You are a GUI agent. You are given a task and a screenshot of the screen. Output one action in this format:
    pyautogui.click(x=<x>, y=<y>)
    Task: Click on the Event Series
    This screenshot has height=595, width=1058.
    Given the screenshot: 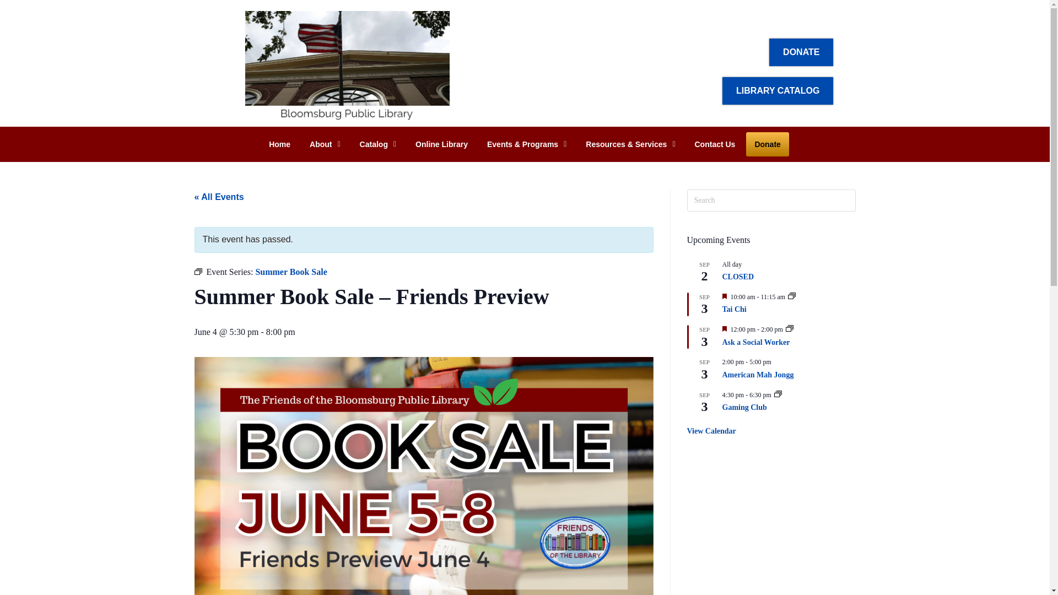 What is the action you would take?
    pyautogui.click(x=778, y=393)
    